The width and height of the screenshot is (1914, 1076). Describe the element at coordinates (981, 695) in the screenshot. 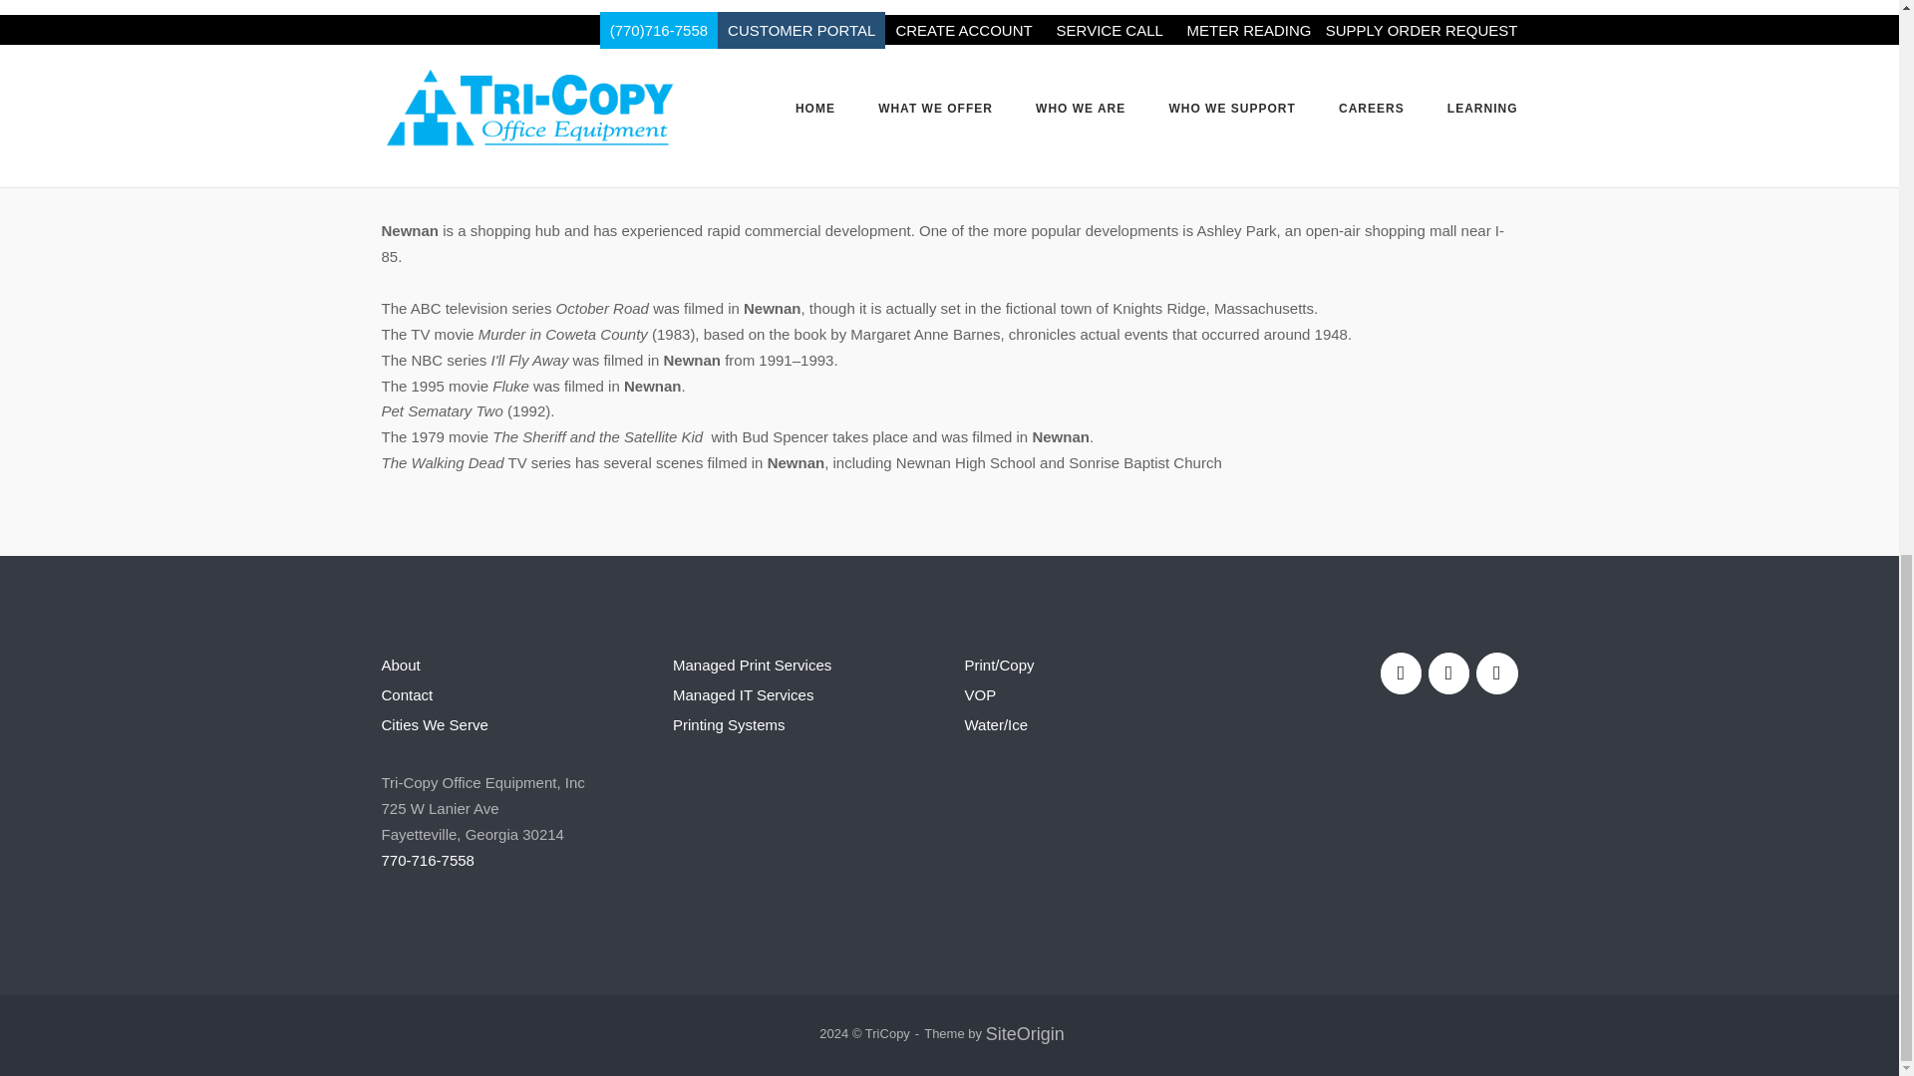

I see `VOP` at that location.